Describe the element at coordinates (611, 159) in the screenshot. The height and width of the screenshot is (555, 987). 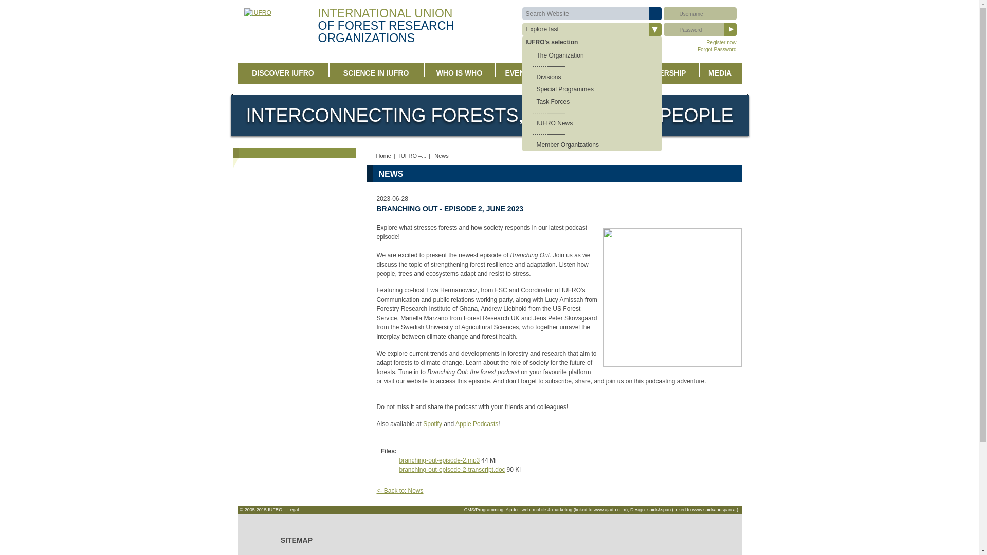
I see `Send an E-Mail to IUFRO Headquarters` at that location.